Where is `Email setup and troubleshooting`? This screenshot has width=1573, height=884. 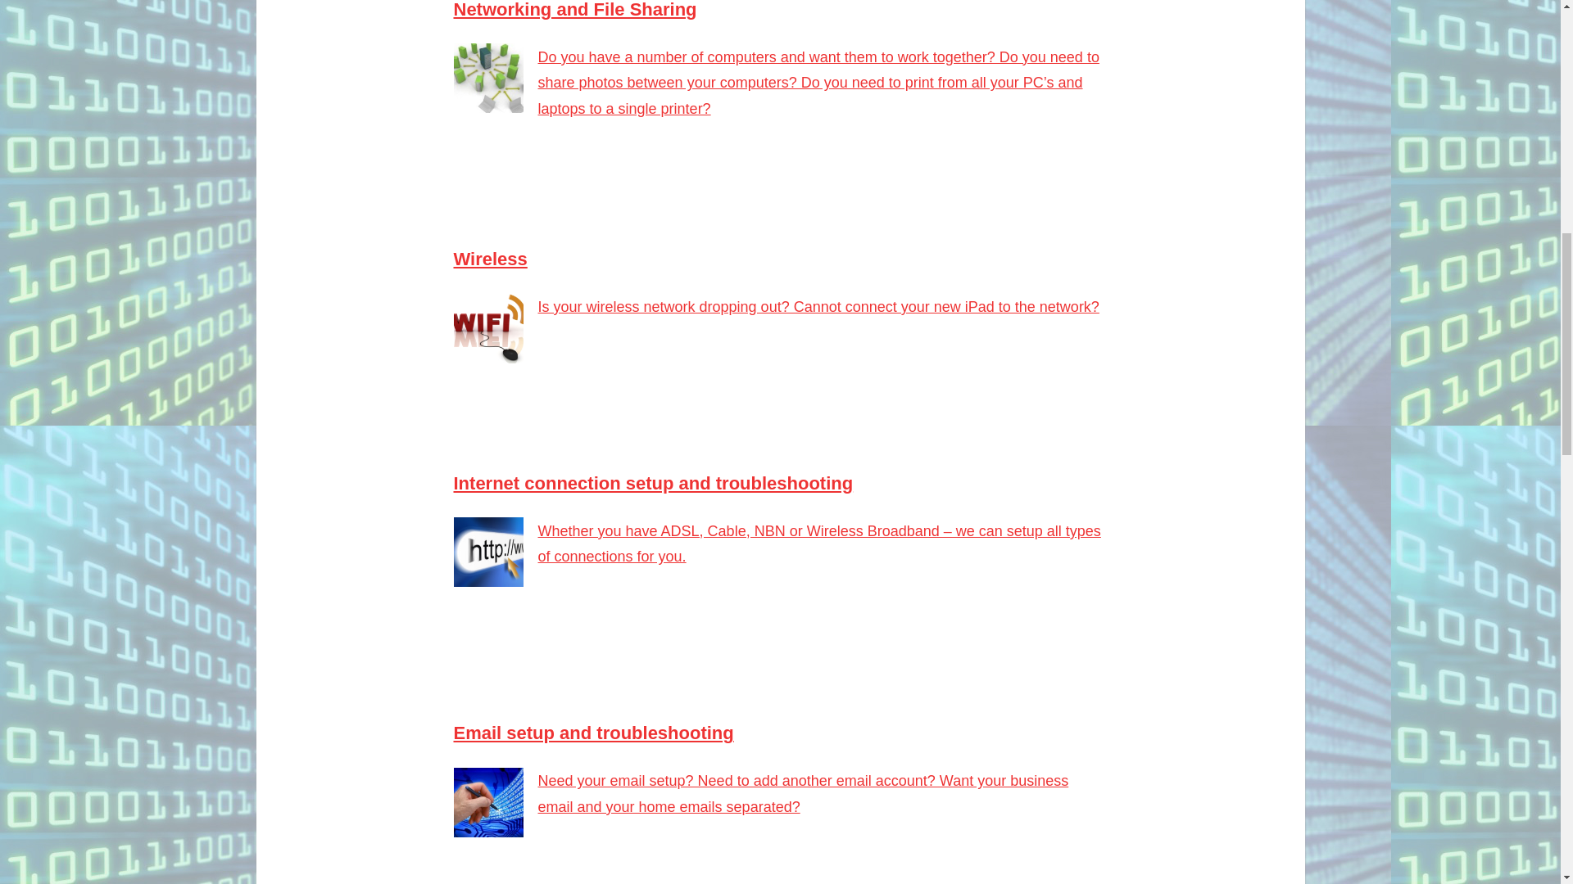 Email setup and troubleshooting is located at coordinates (594, 733).